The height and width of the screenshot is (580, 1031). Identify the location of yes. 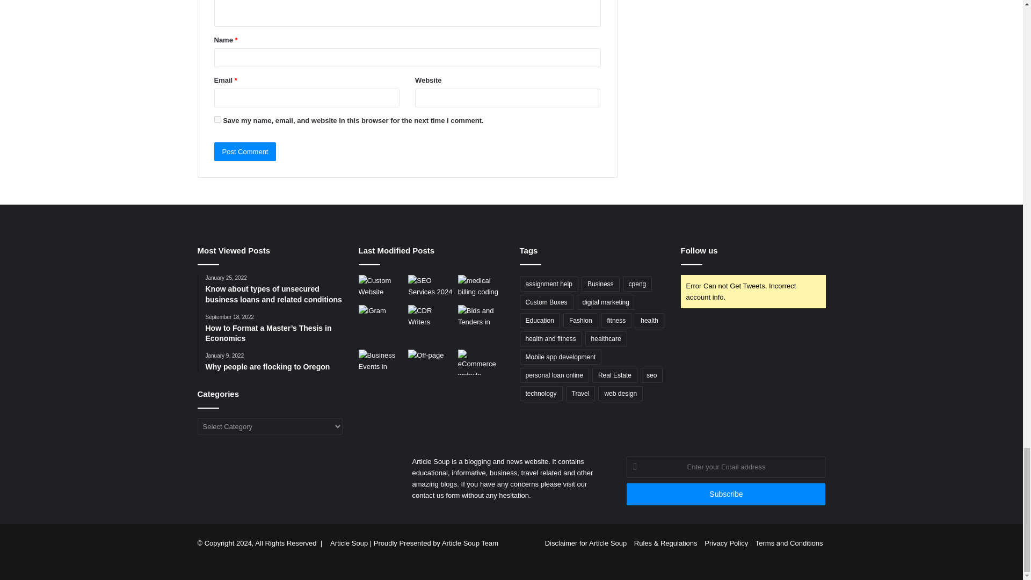
(217, 119).